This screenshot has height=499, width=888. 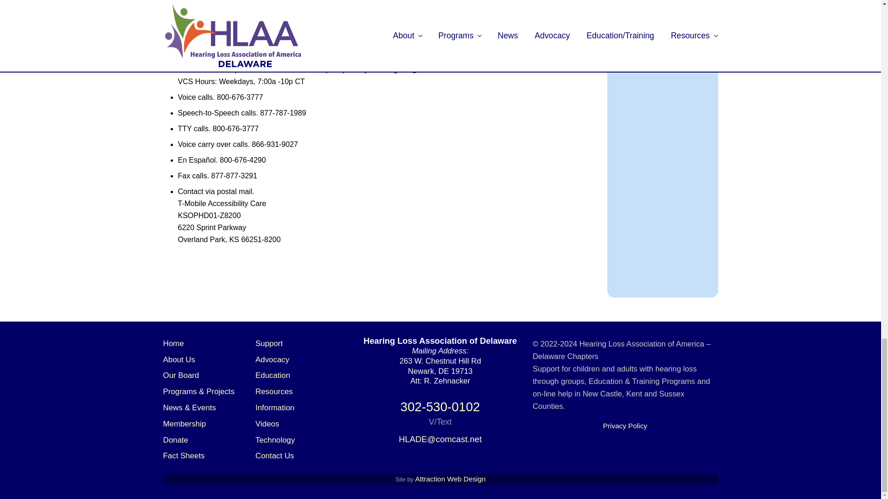 I want to click on Education, so click(x=273, y=375).